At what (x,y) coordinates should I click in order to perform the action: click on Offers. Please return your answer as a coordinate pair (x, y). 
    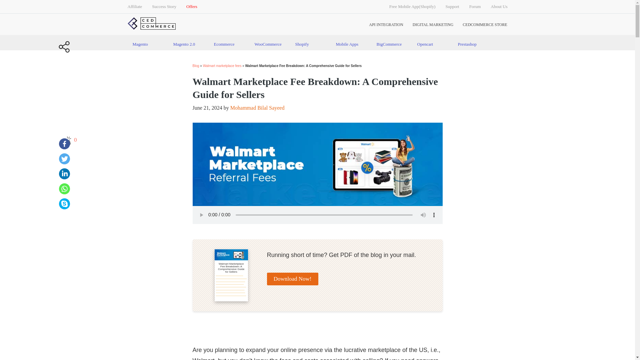
    Looking at the image, I should click on (191, 7).